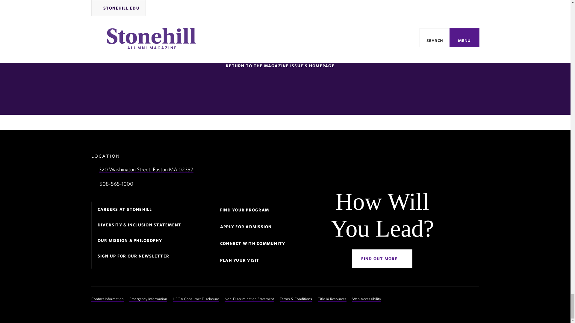 Image resolution: width=575 pixels, height=323 pixels. What do you see at coordinates (366, 299) in the screenshot?
I see `Web Accessibility` at bounding box center [366, 299].